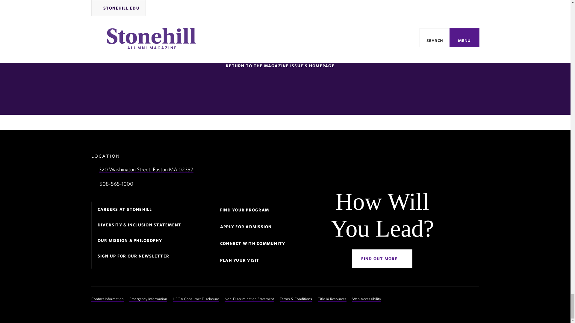 Image resolution: width=575 pixels, height=323 pixels. What do you see at coordinates (366, 299) in the screenshot?
I see `Web Accessibility` at bounding box center [366, 299].